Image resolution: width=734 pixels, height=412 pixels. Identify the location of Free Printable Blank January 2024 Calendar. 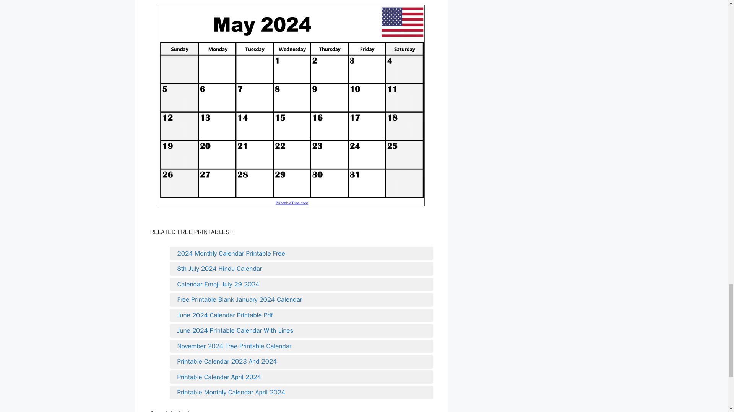
(301, 300).